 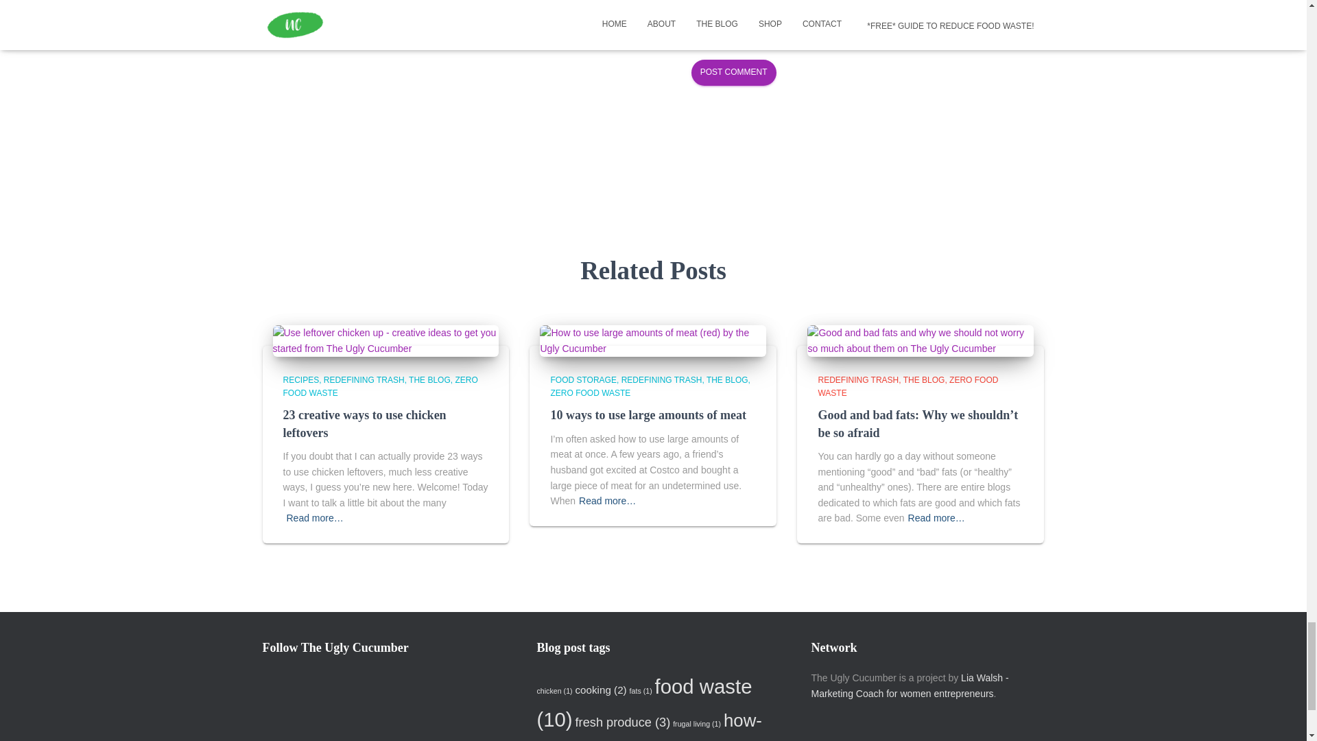 What do you see at coordinates (364, 424) in the screenshot?
I see `23 creative ways to use chicken leftovers` at bounding box center [364, 424].